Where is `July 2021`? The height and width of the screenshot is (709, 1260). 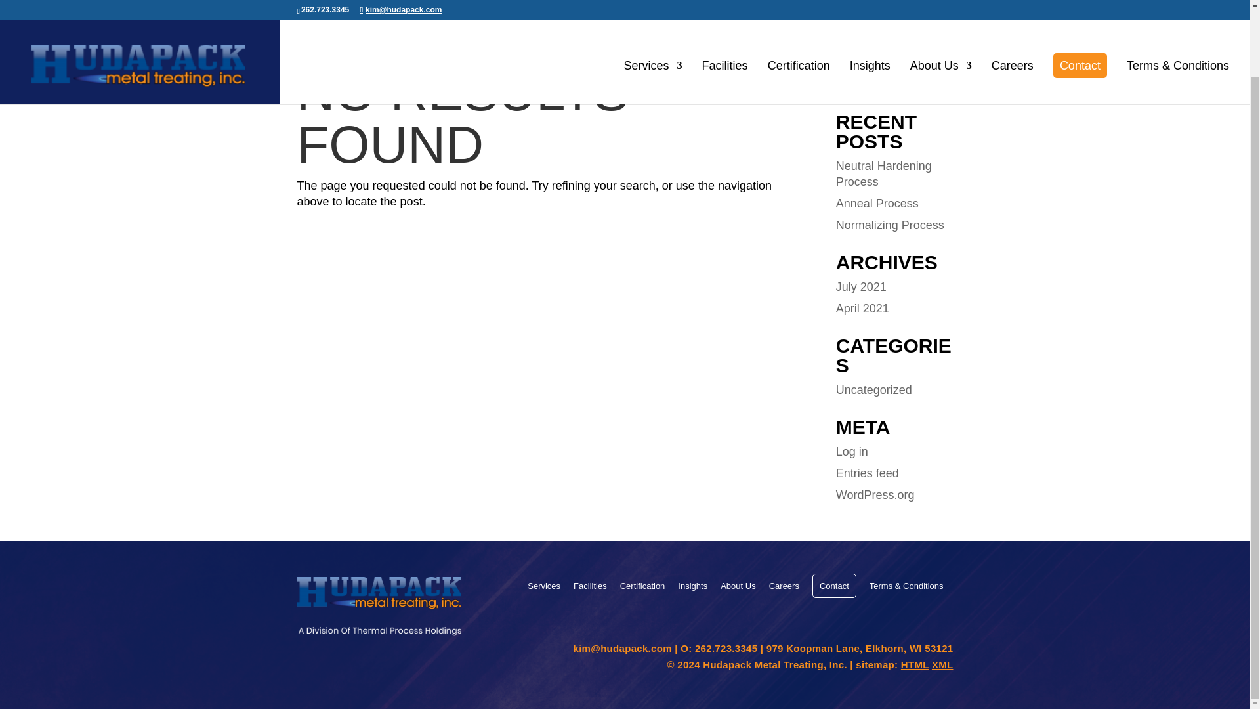 July 2021 is located at coordinates (861, 286).